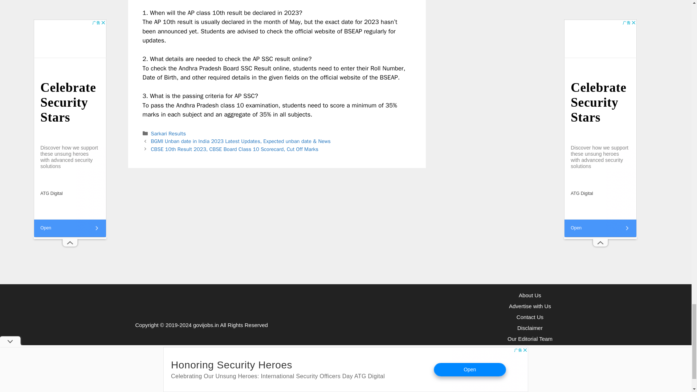 The height and width of the screenshot is (392, 697). I want to click on govijobs.in, so click(205, 324).